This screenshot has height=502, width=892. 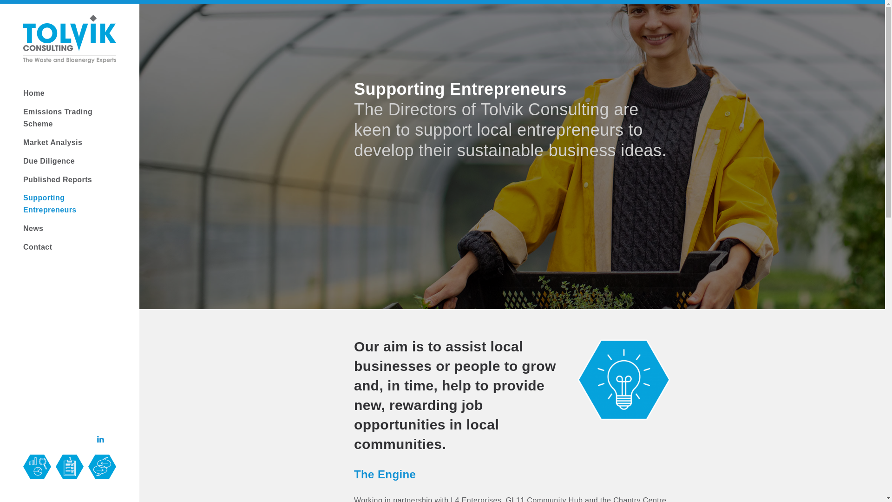 I want to click on Tolvik, so click(x=69, y=39).